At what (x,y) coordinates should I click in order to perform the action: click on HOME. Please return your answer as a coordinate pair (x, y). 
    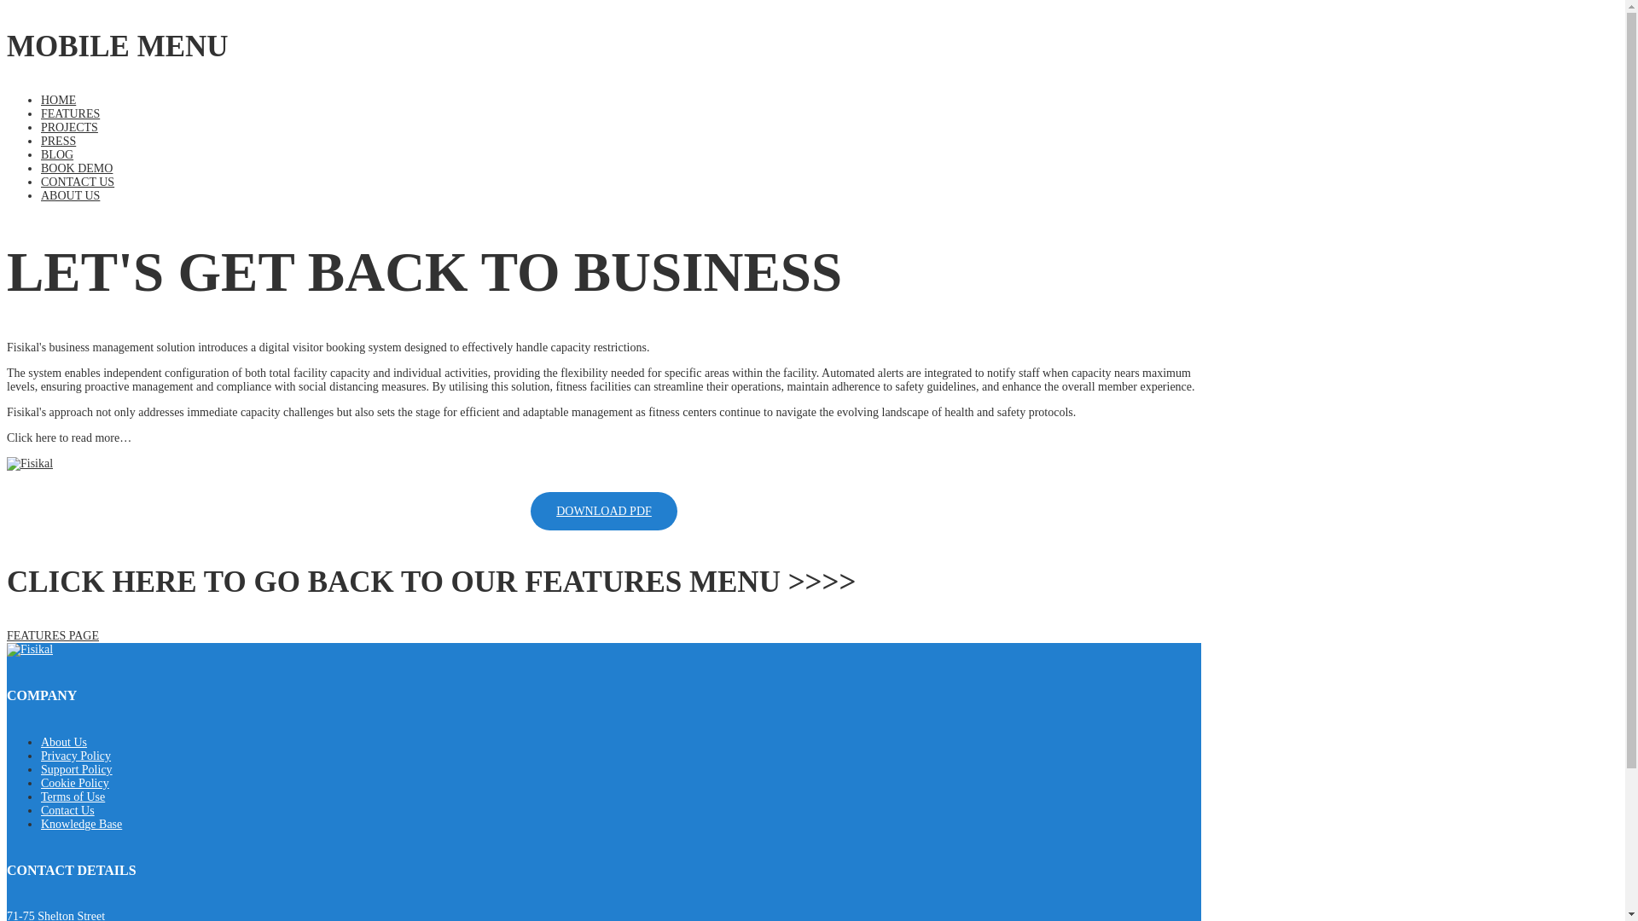
    Looking at the image, I should click on (58, 101).